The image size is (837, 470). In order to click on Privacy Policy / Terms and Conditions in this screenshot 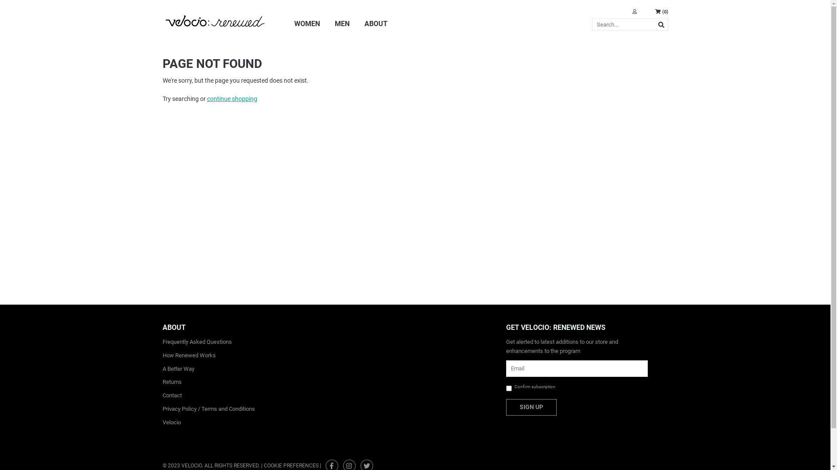, I will do `click(208, 409)`.